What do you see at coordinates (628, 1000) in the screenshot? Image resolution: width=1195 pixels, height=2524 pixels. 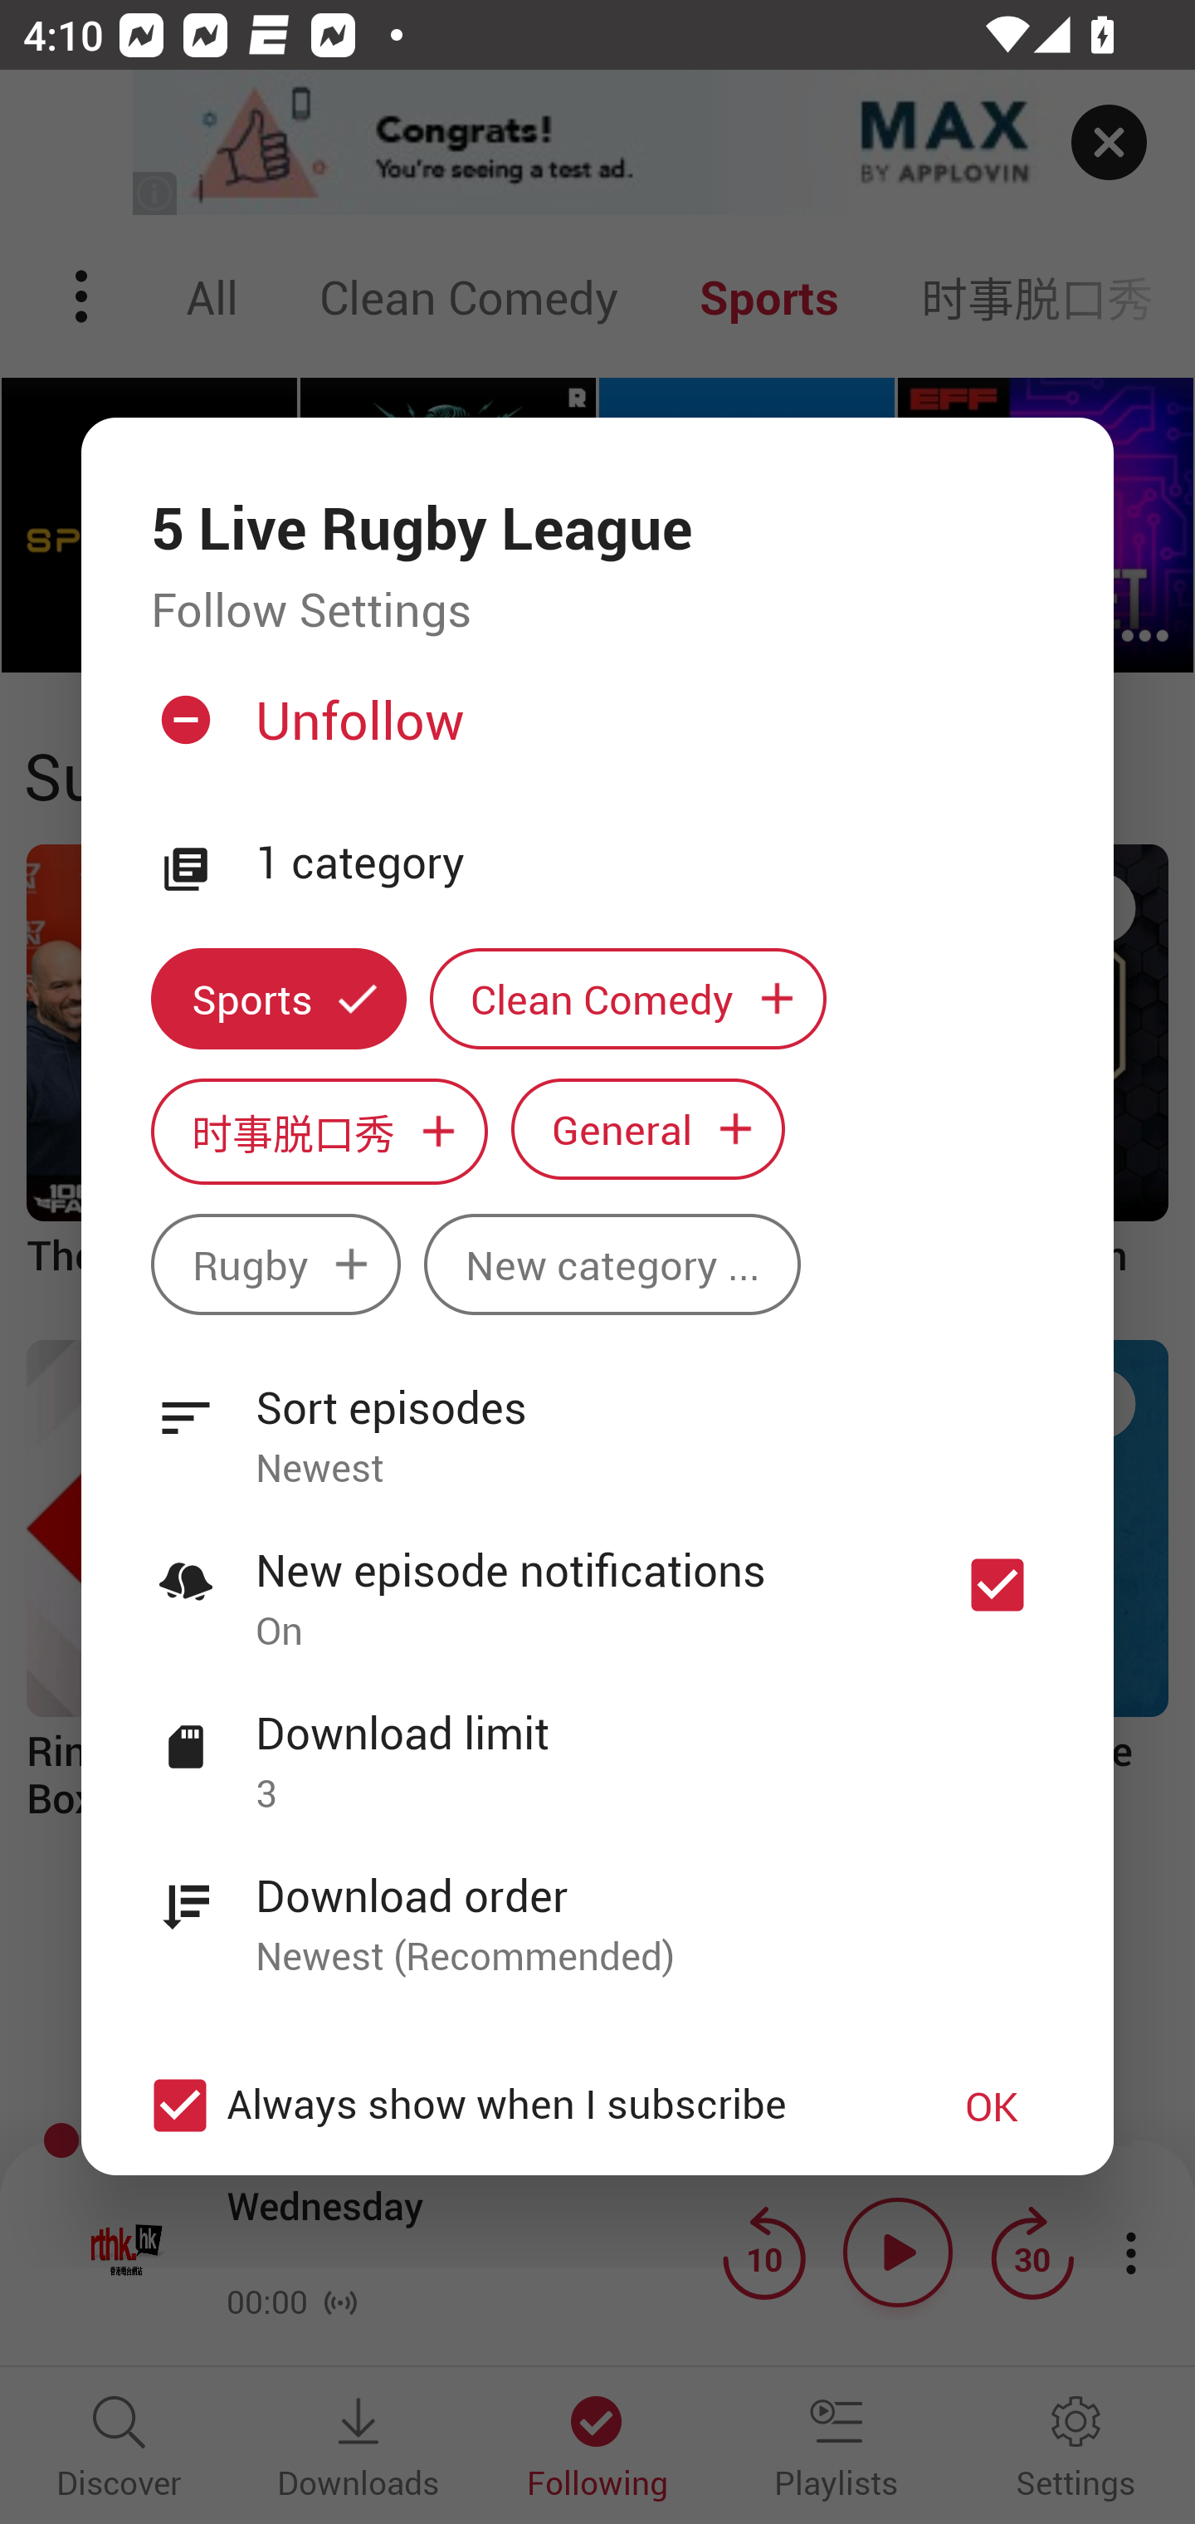 I see `Clean Comedy` at bounding box center [628, 1000].